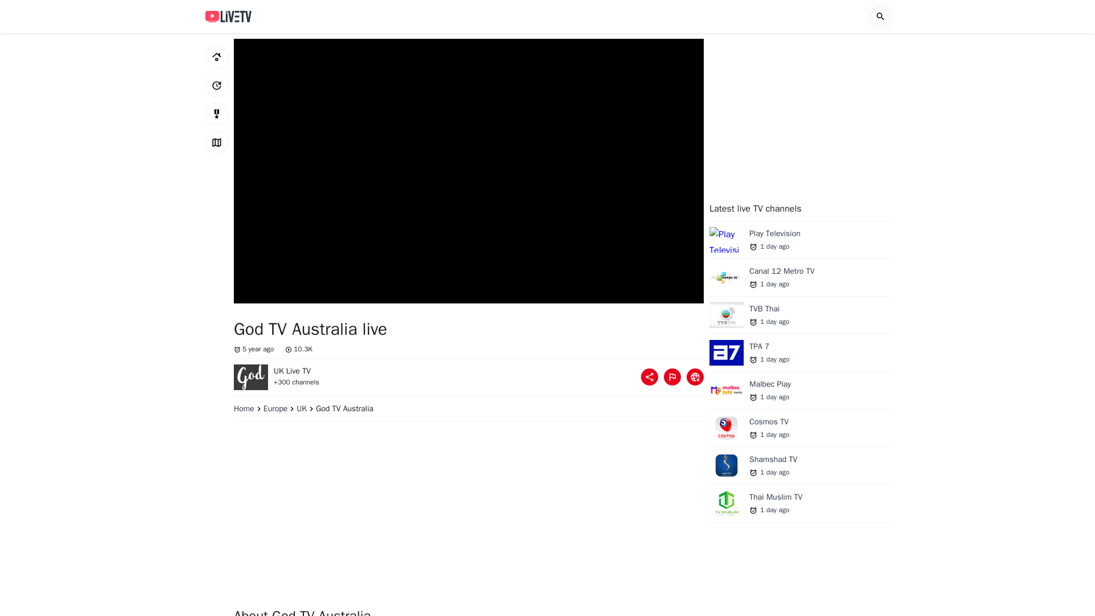 The image size is (1095, 616). Describe the element at coordinates (251, 376) in the screenshot. I see `God TV Australia Live stream` at that location.